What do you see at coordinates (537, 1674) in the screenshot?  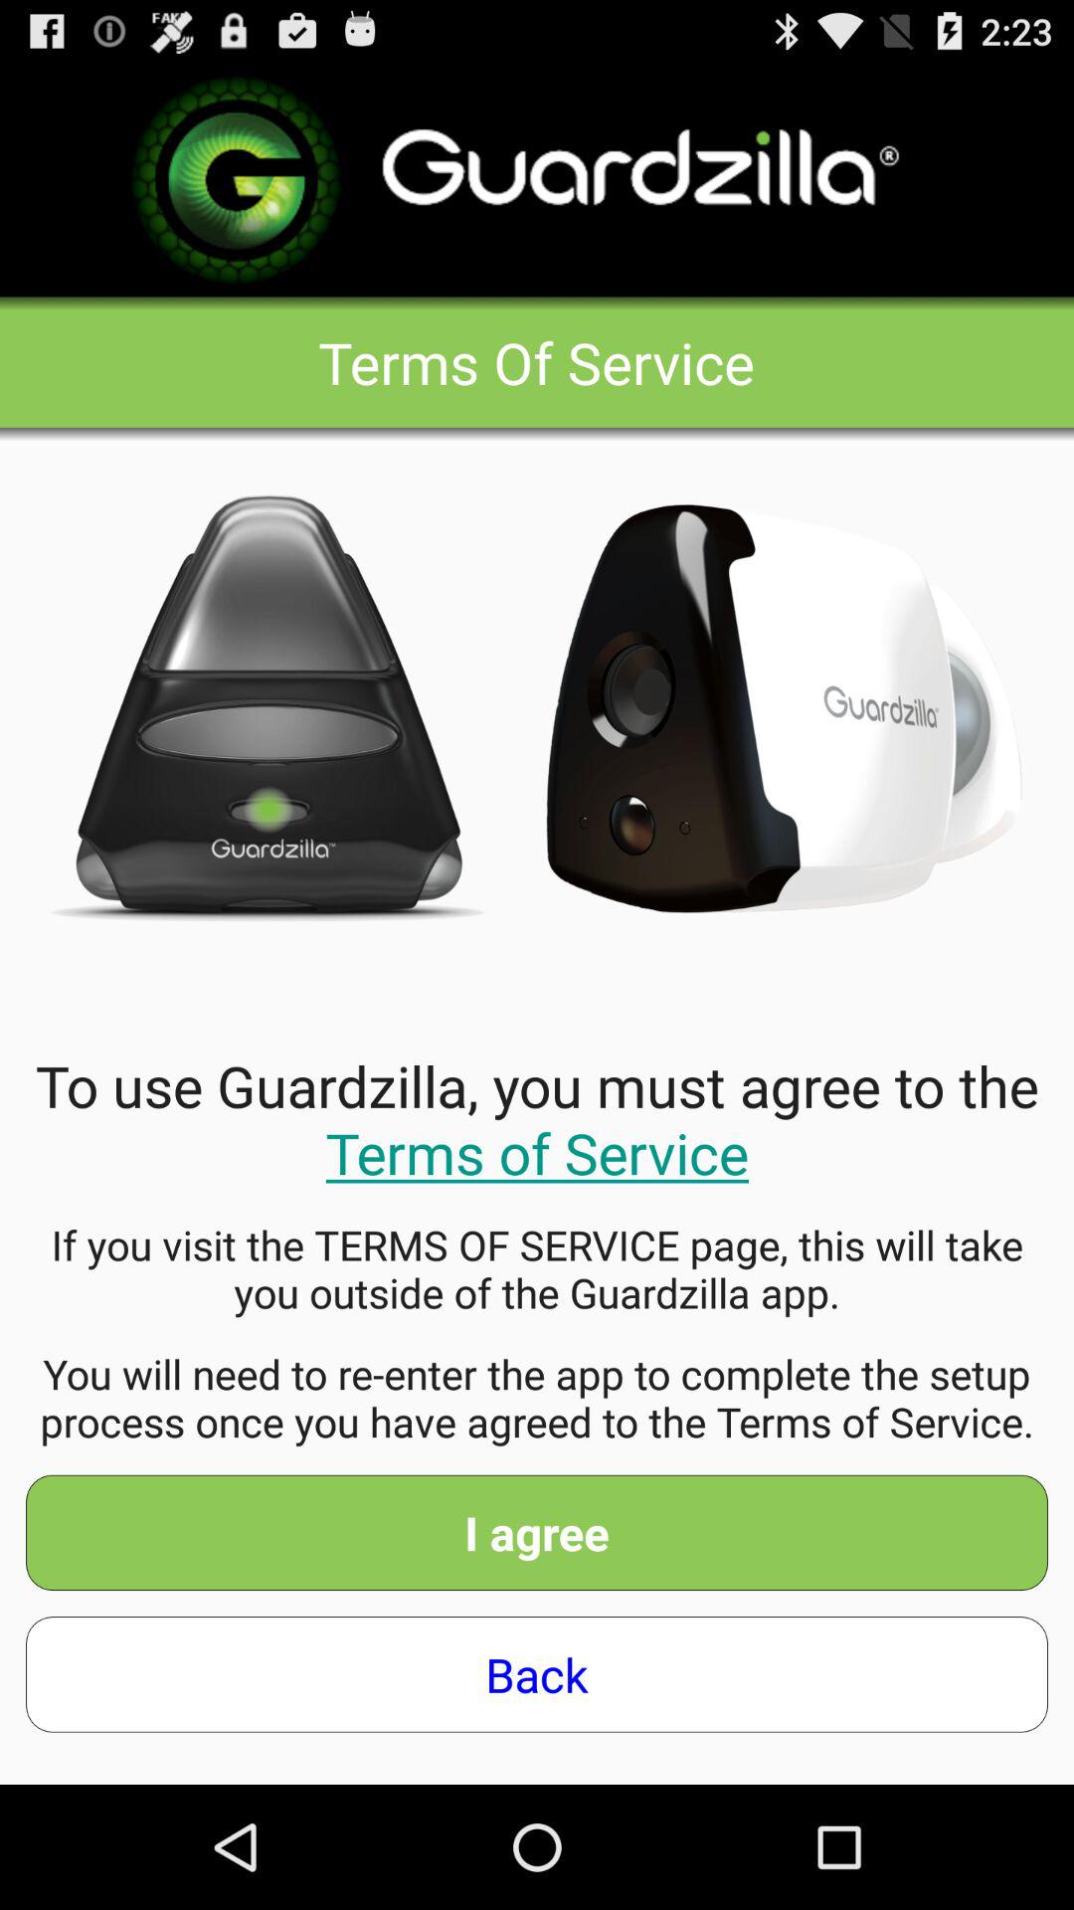 I see `flip until the back item` at bounding box center [537, 1674].